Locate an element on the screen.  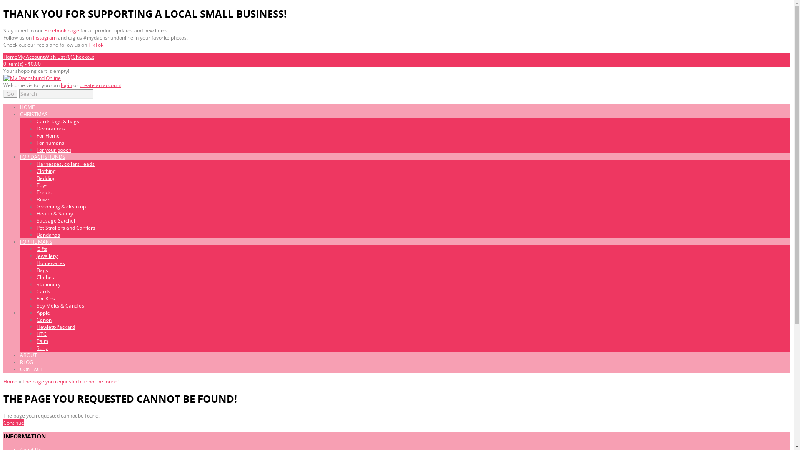
Soy Melts & Candles is located at coordinates (60, 306).